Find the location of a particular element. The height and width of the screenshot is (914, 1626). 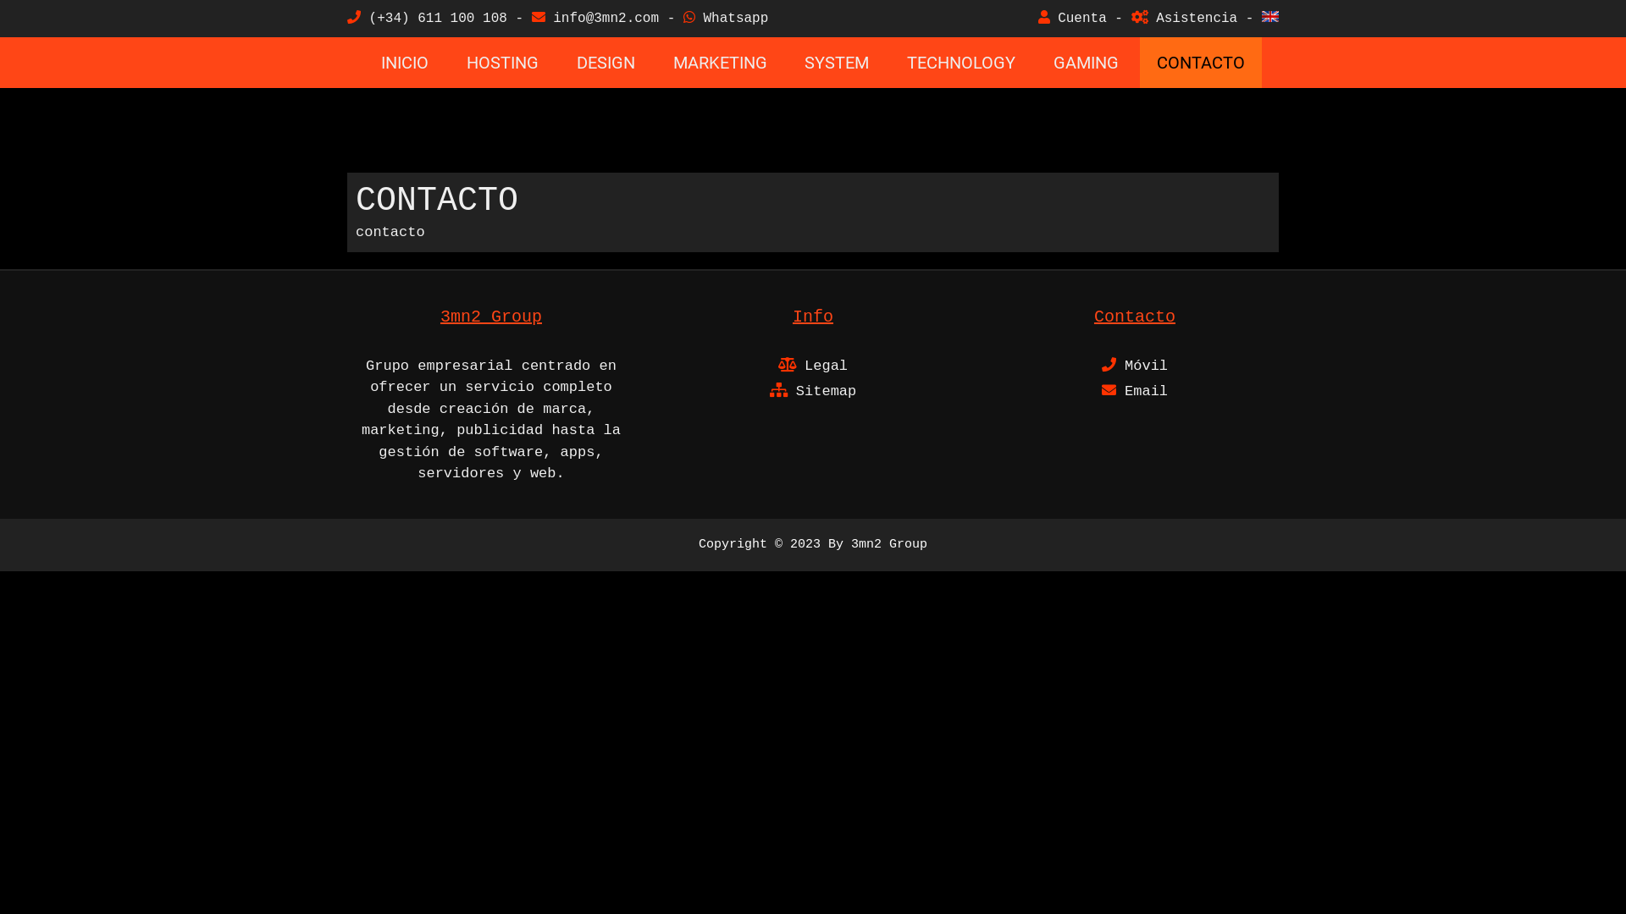

info@3mn2.com is located at coordinates (595, 19).